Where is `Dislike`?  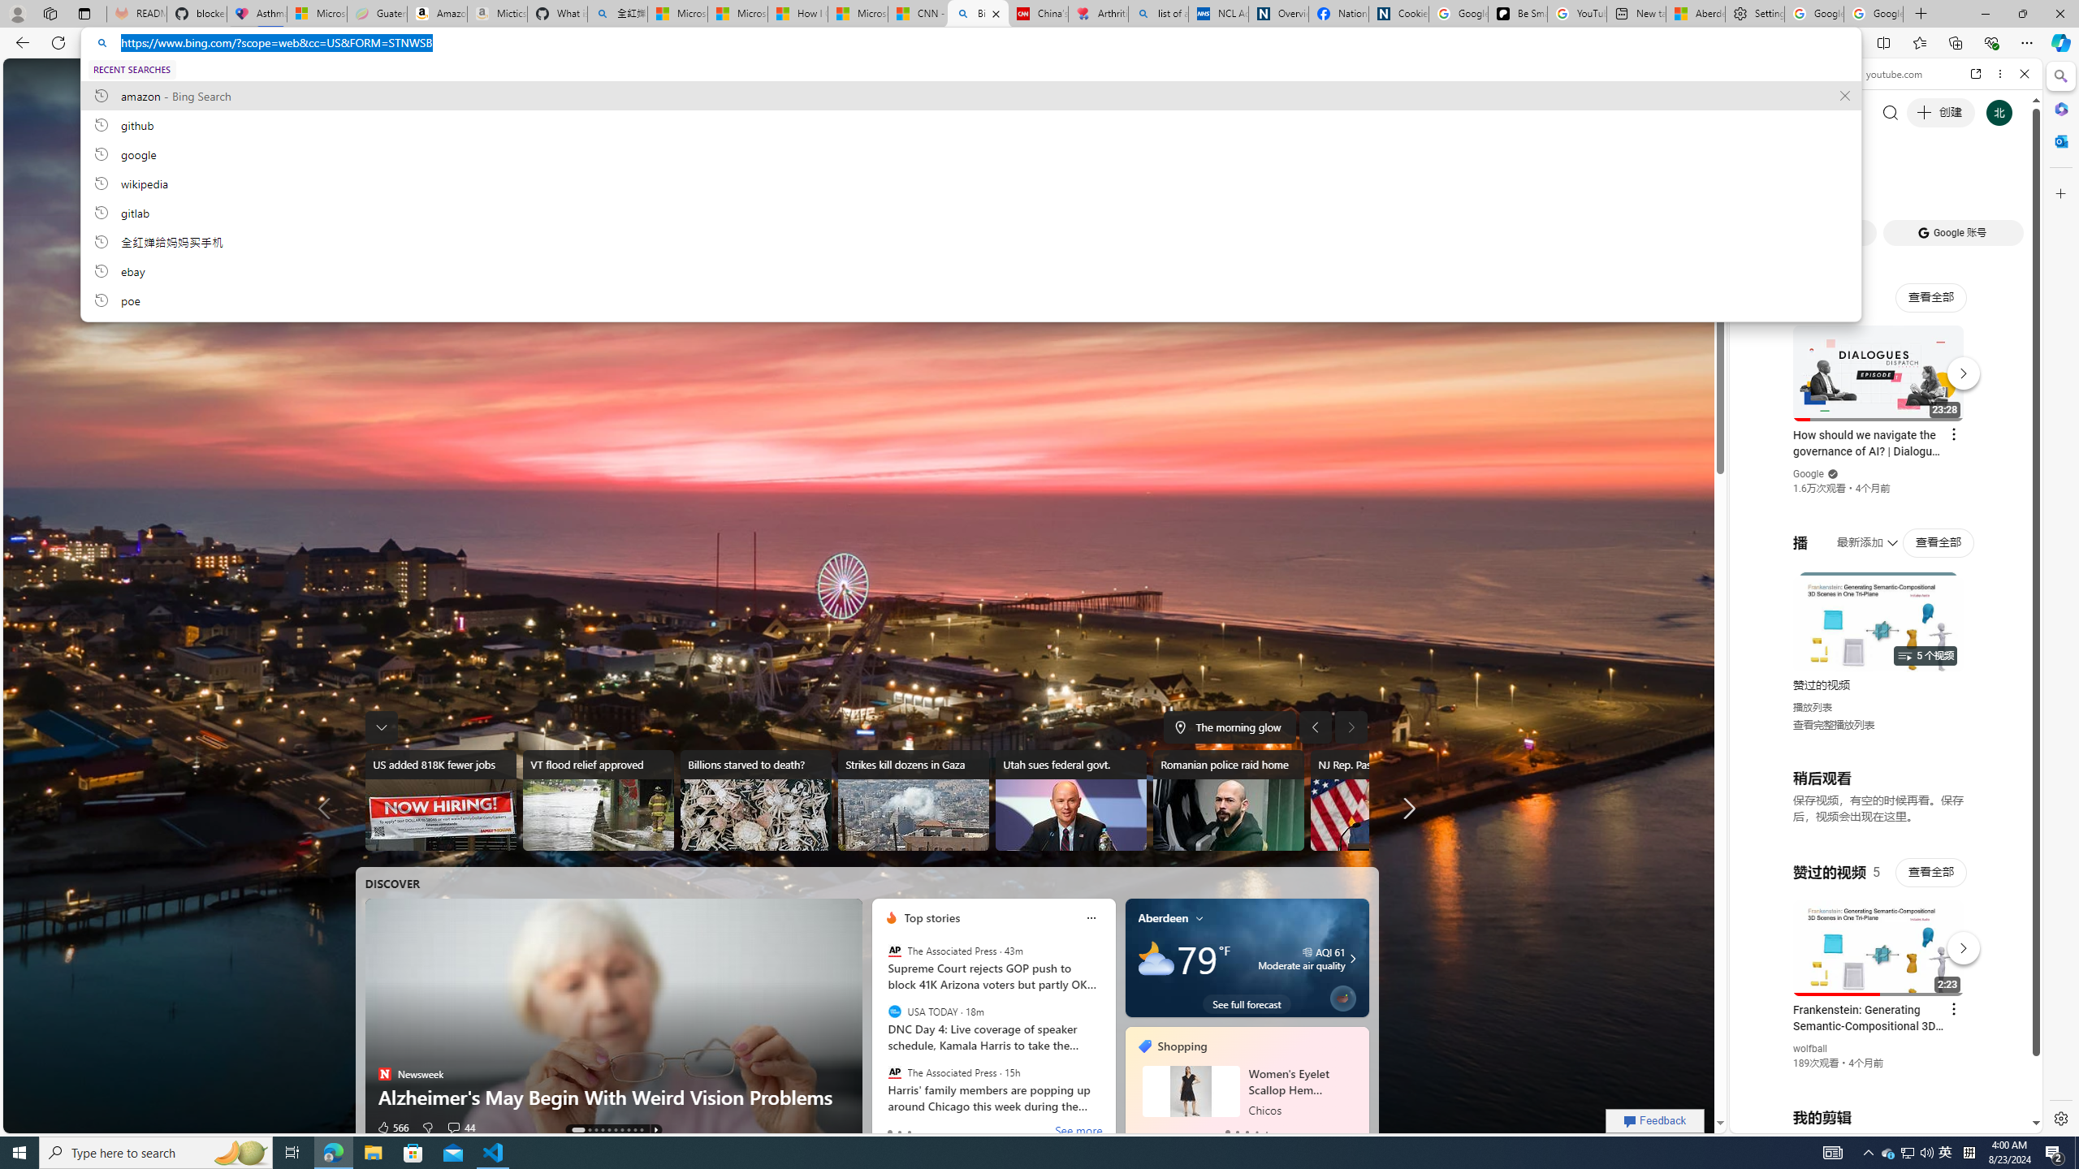
Dislike is located at coordinates (427, 1127).